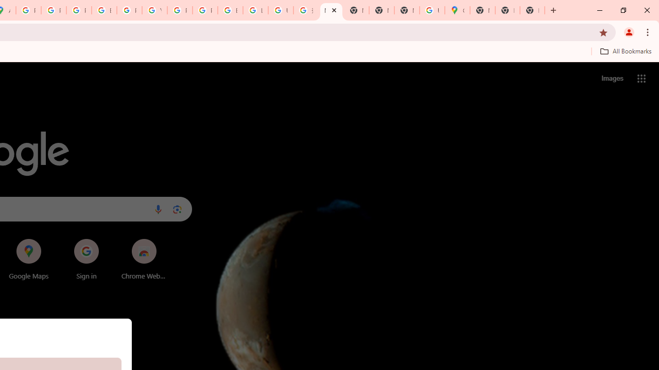  I want to click on New Tab, so click(407, 10).